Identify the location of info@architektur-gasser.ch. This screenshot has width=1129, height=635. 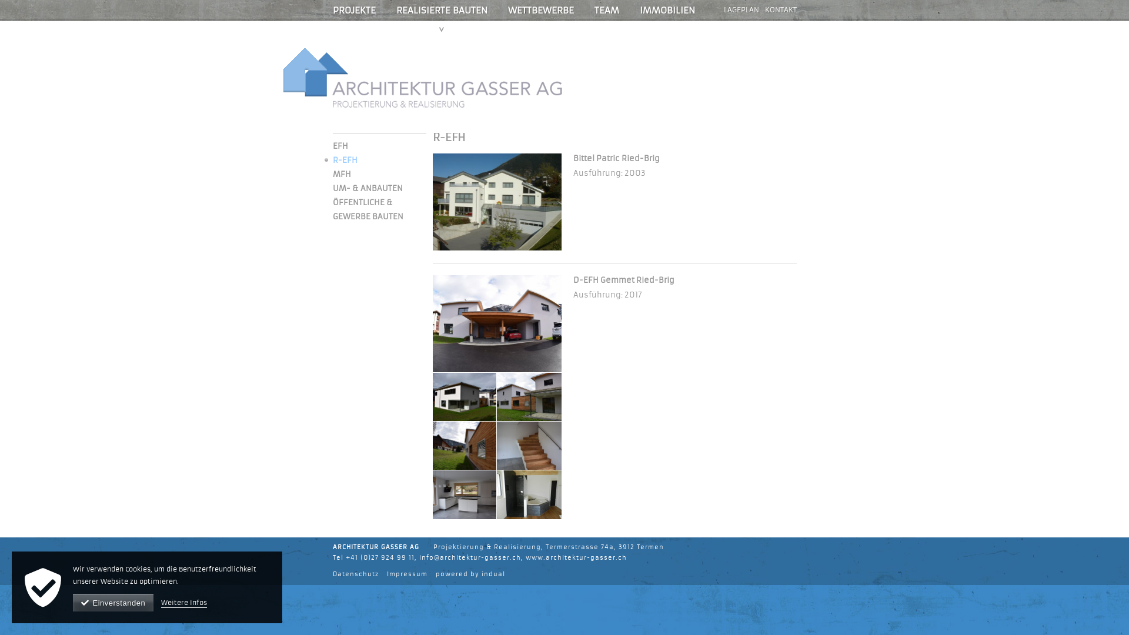
(469, 557).